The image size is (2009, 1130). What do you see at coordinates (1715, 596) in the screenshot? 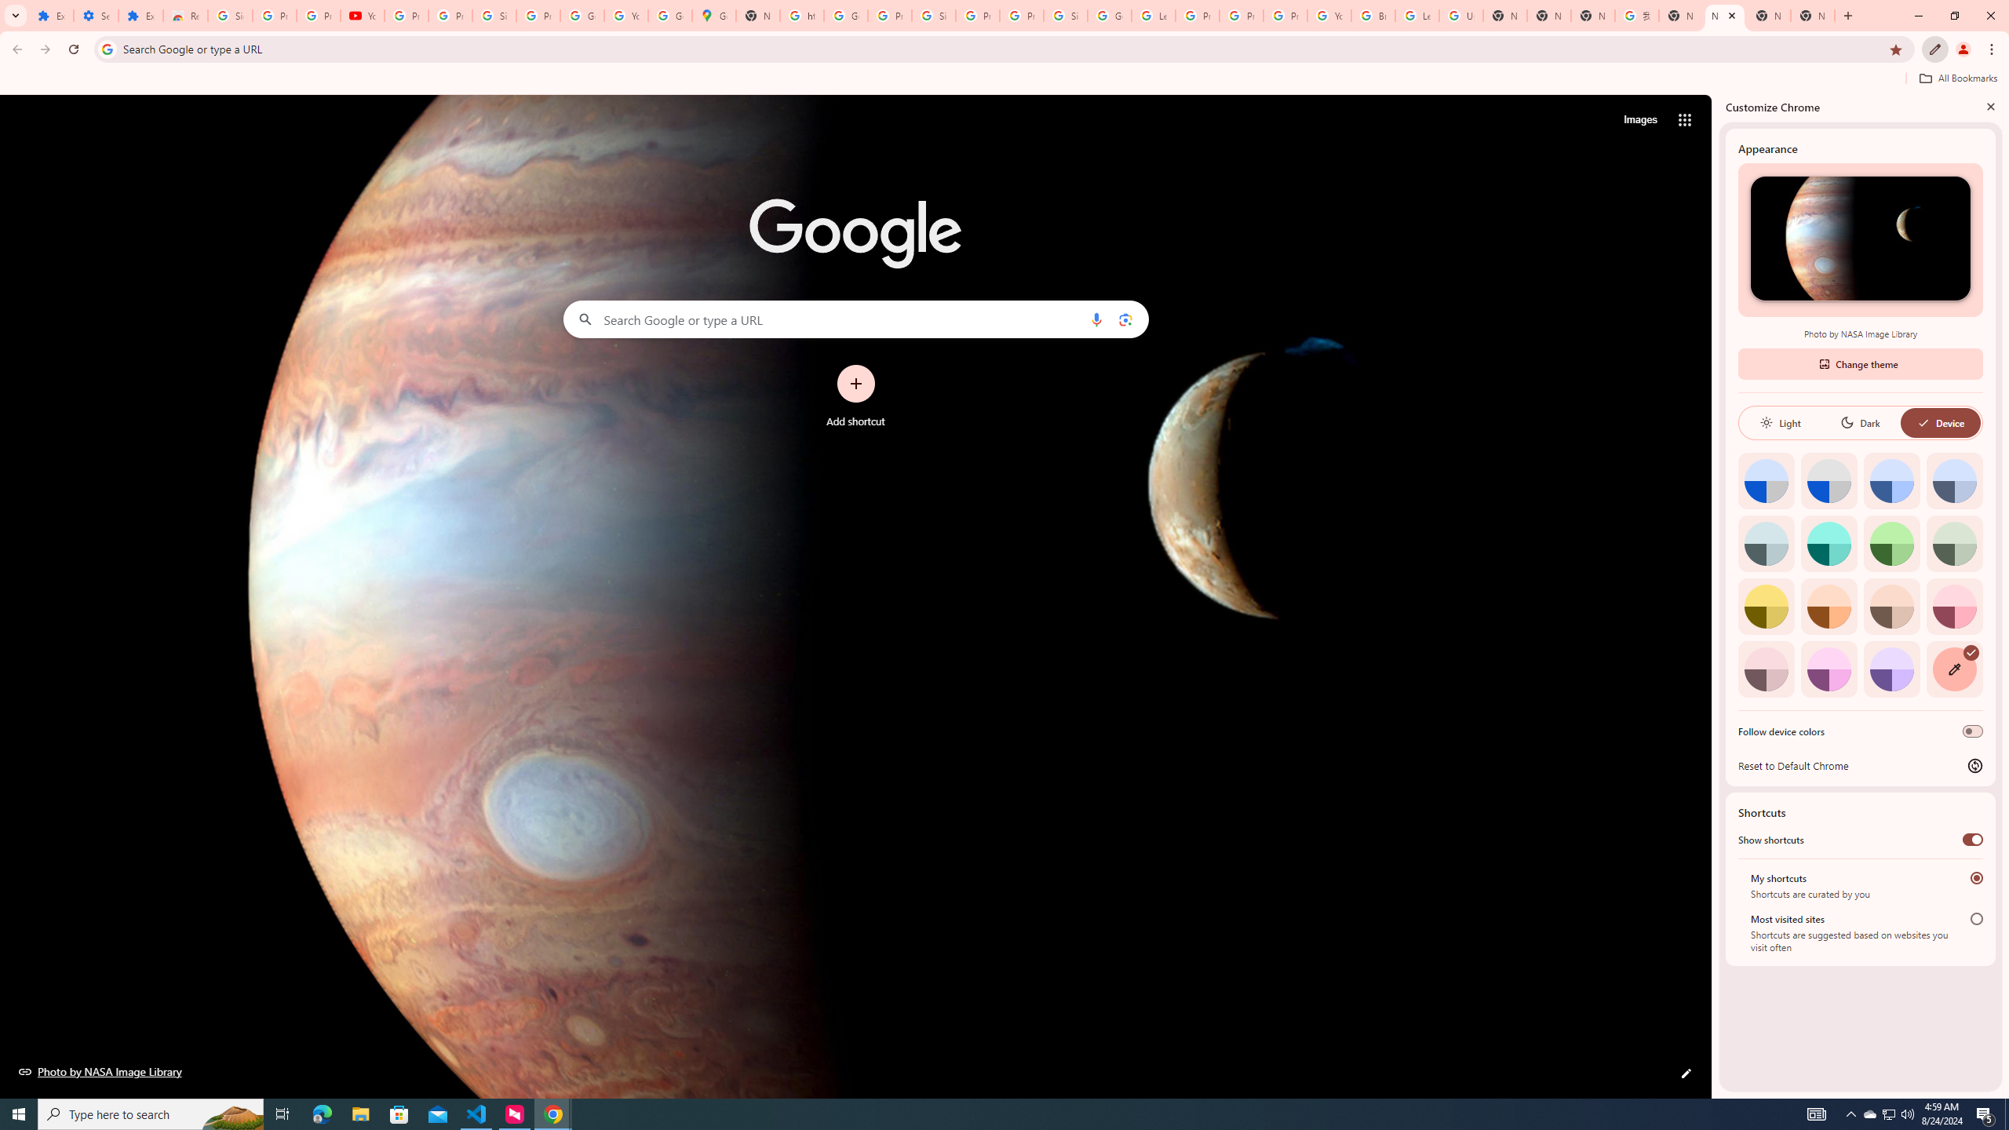
I see `Side Panel Resize Handle` at bounding box center [1715, 596].